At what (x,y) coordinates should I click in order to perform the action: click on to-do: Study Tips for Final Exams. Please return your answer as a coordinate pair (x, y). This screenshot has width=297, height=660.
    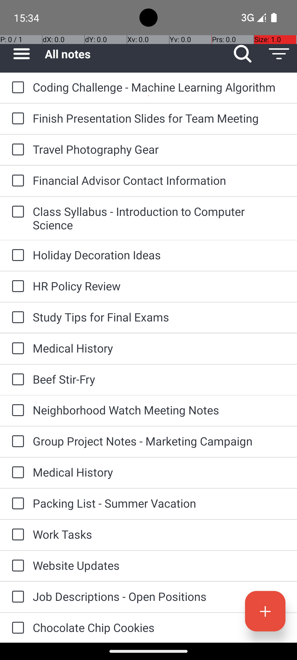
    Looking at the image, I should click on (16, 318).